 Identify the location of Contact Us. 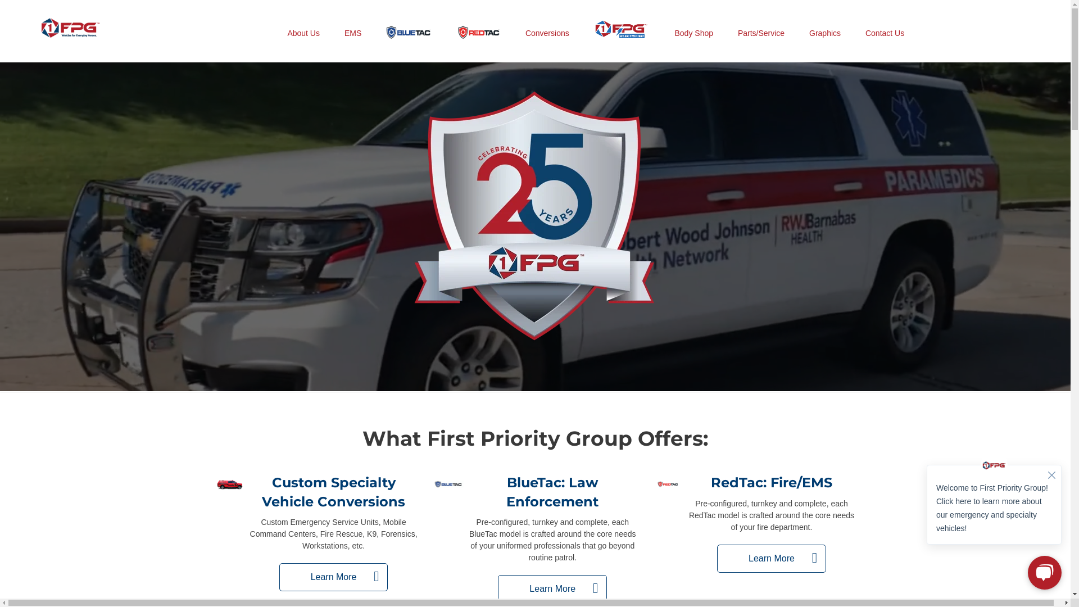
(885, 33).